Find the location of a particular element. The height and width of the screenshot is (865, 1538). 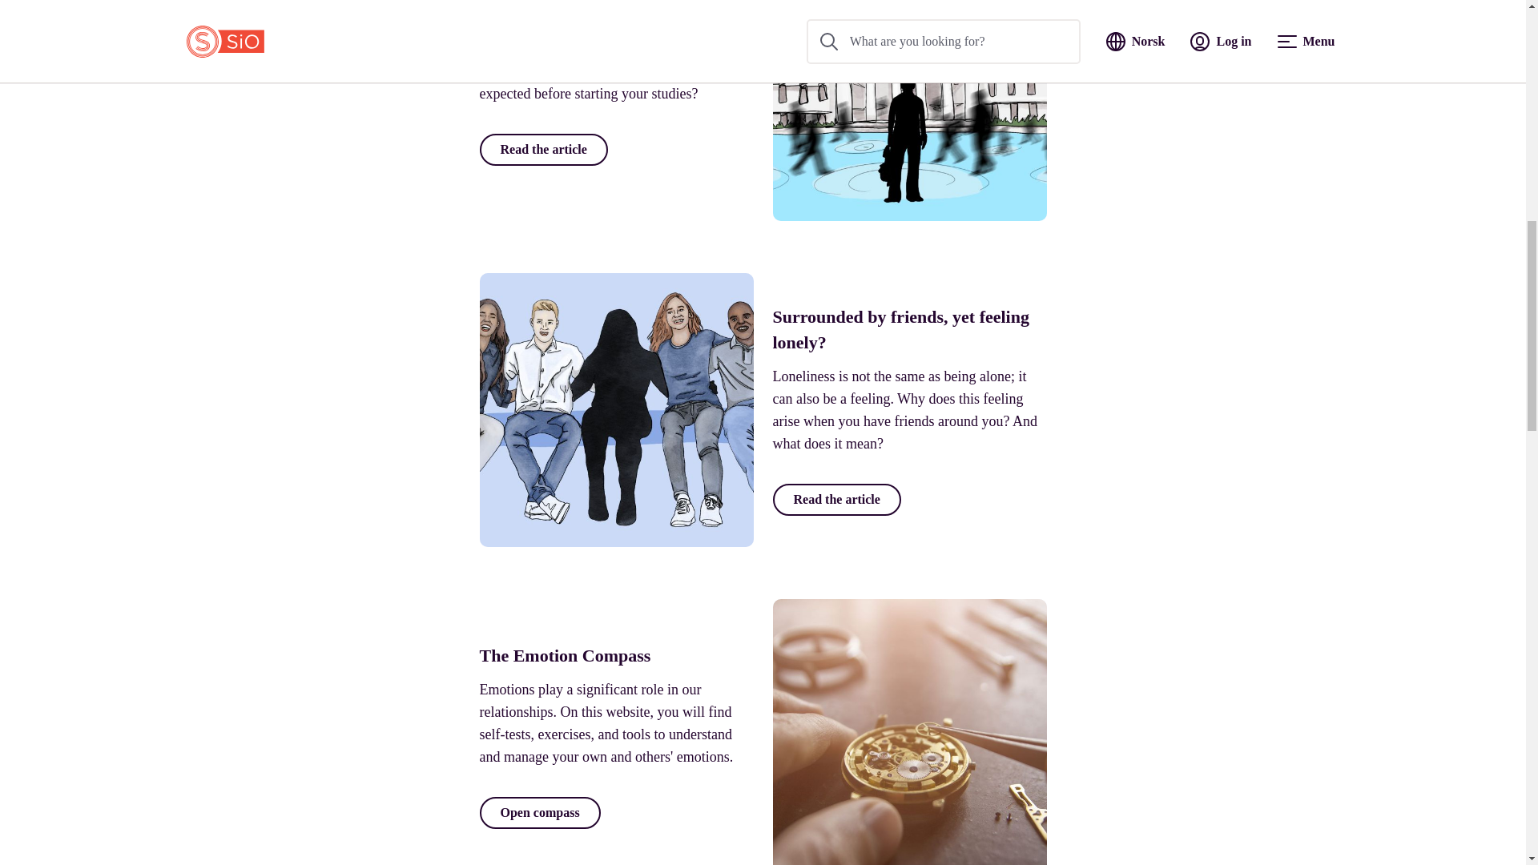

Open compass is located at coordinates (538, 812).